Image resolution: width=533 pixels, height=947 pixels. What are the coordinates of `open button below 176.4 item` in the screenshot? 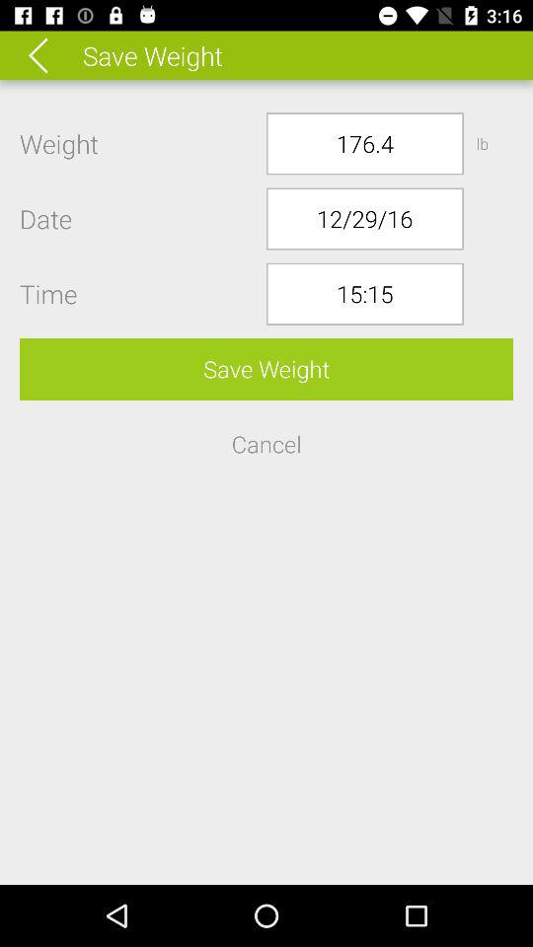 It's located at (365, 219).